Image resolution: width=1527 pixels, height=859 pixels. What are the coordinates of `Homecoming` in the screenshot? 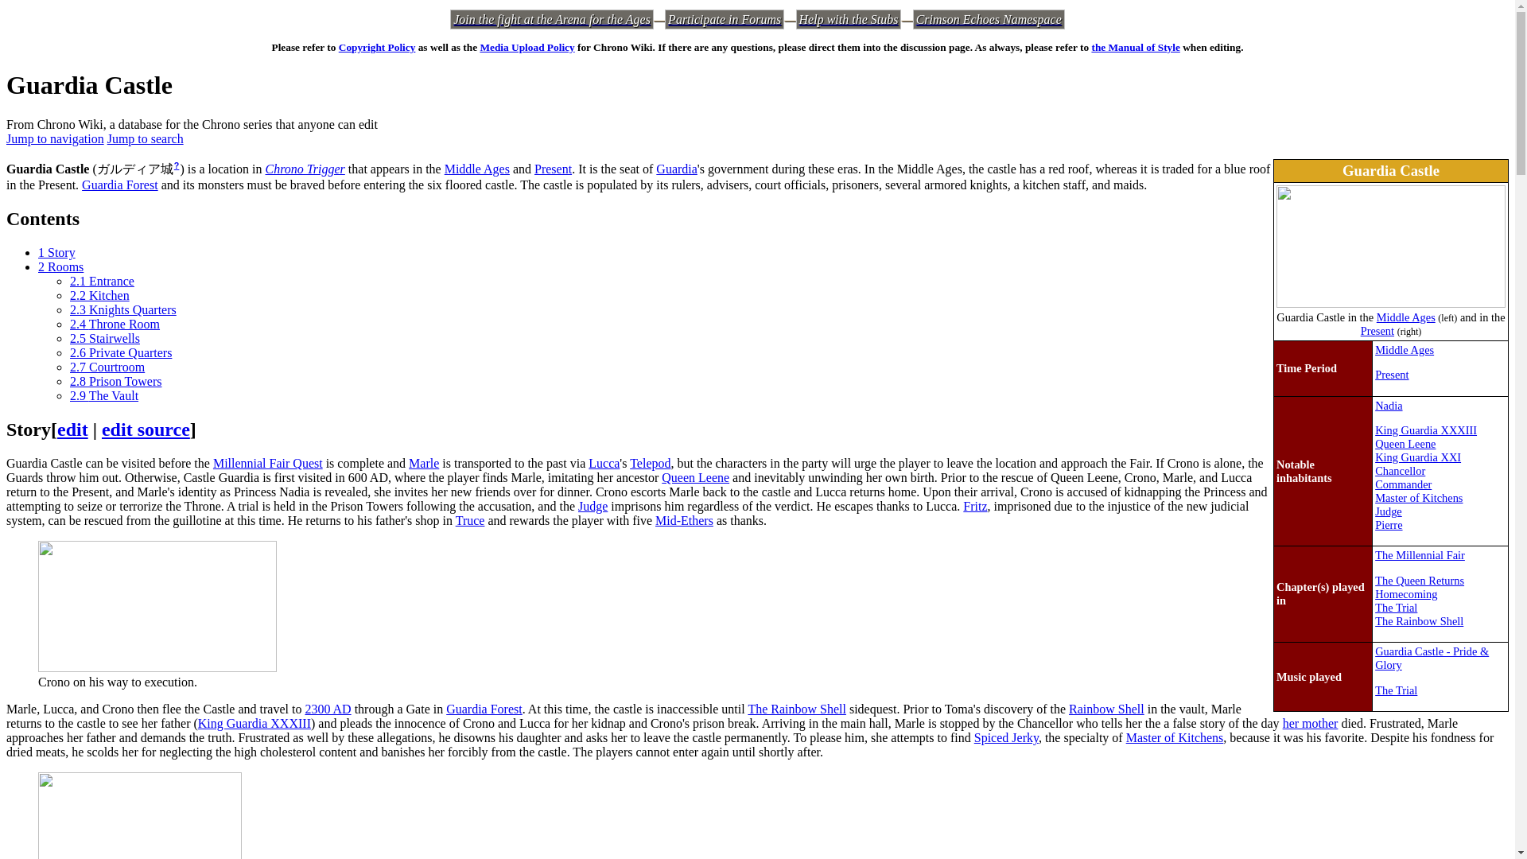 It's located at (1406, 593).